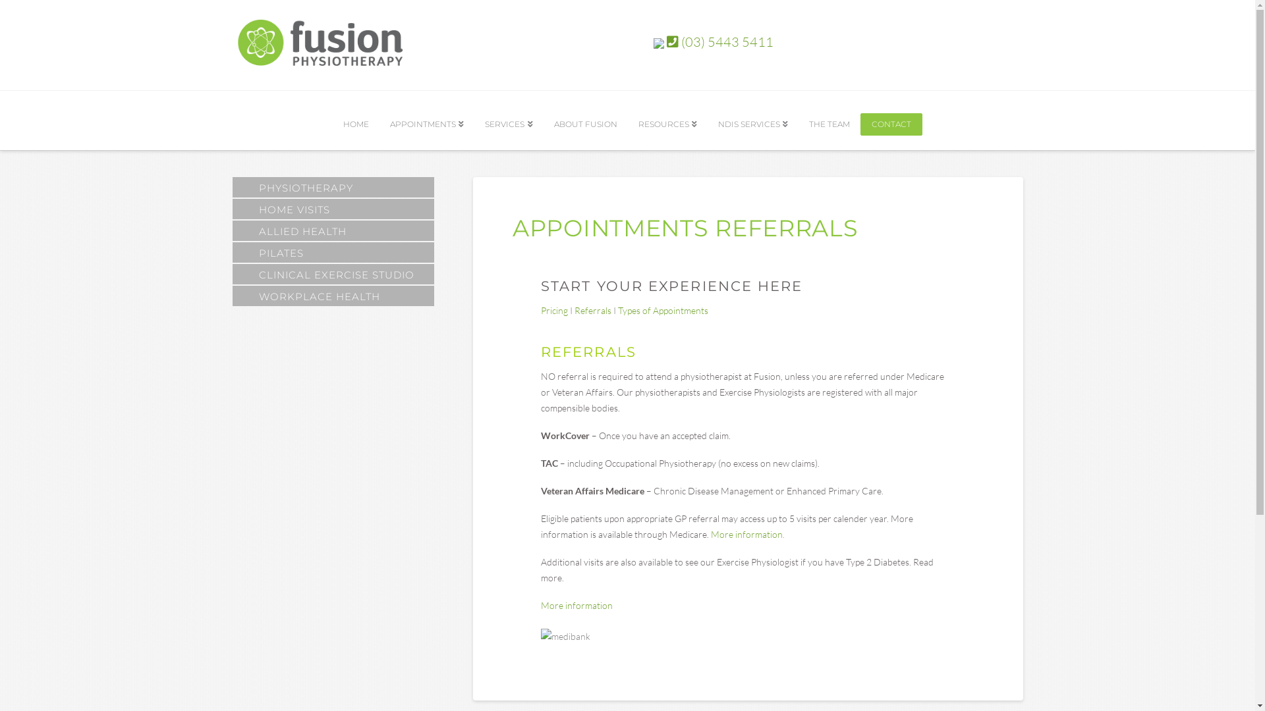 This screenshot has width=1265, height=711. Describe the element at coordinates (720, 42) in the screenshot. I see `(03) 5443 5411` at that location.